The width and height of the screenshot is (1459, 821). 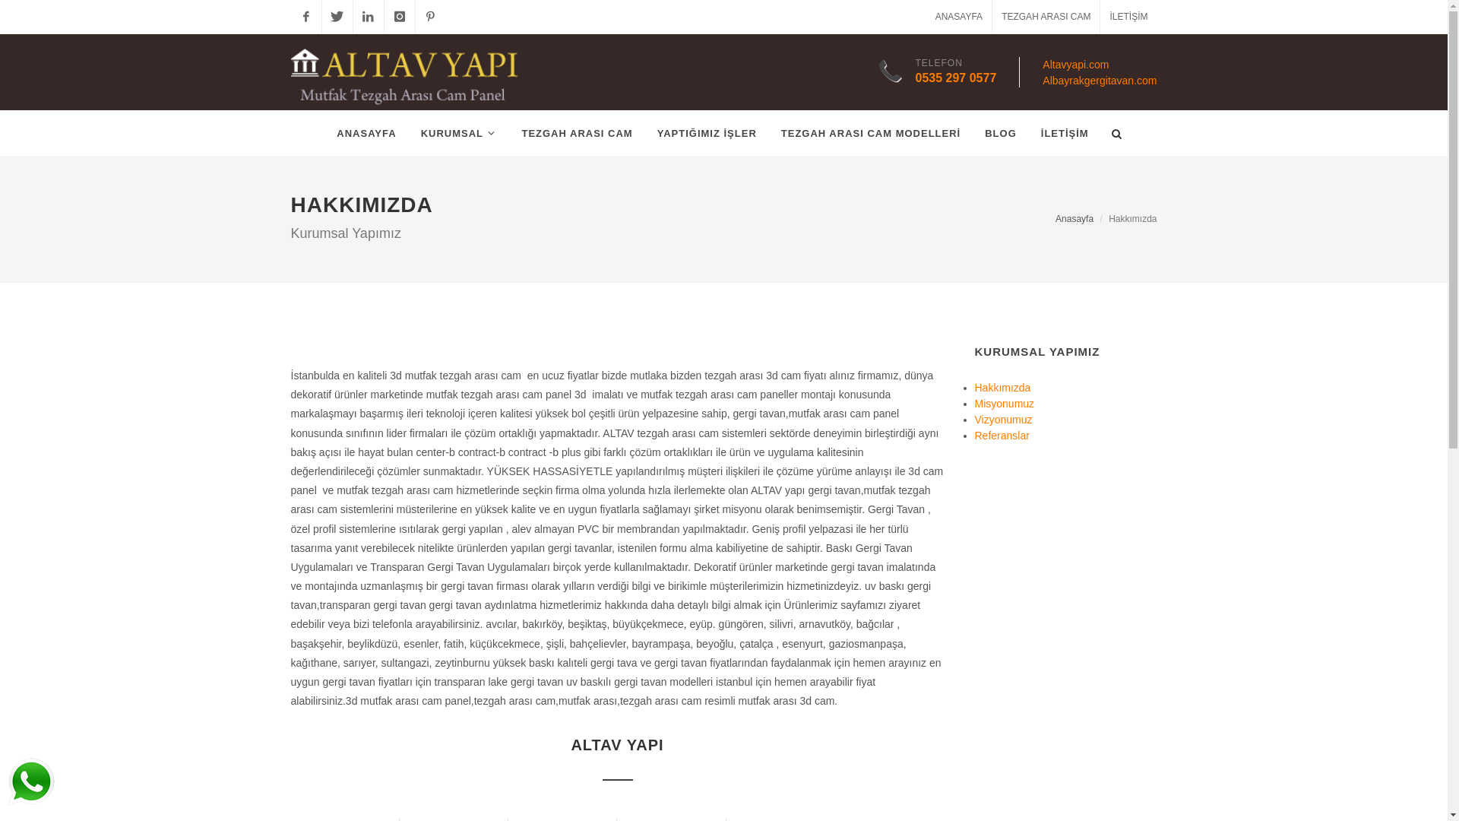 What do you see at coordinates (1005, 403) in the screenshot?
I see `Misyonumuz` at bounding box center [1005, 403].